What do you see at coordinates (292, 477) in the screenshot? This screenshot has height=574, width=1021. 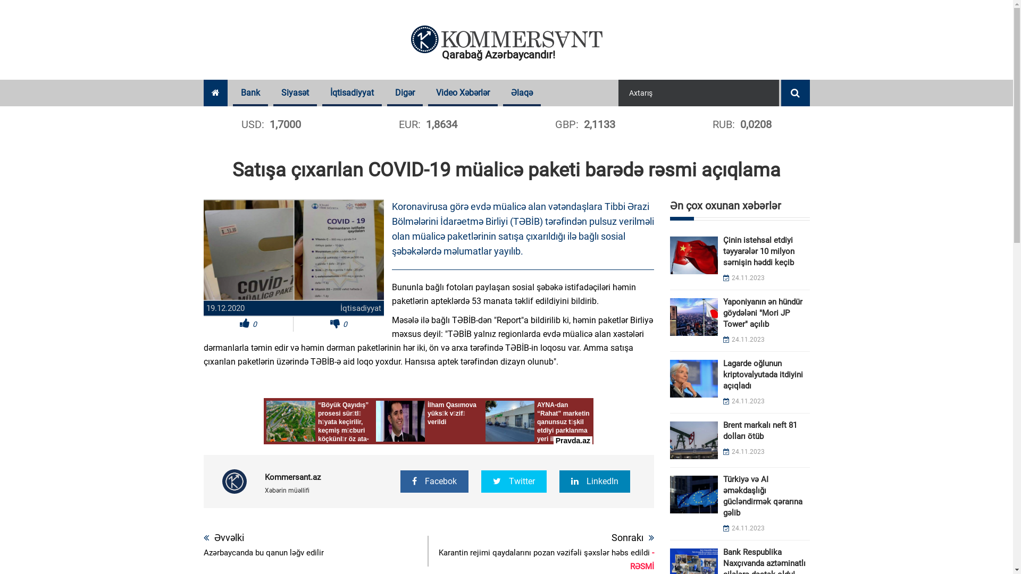 I see `Kommersant.az` at bounding box center [292, 477].